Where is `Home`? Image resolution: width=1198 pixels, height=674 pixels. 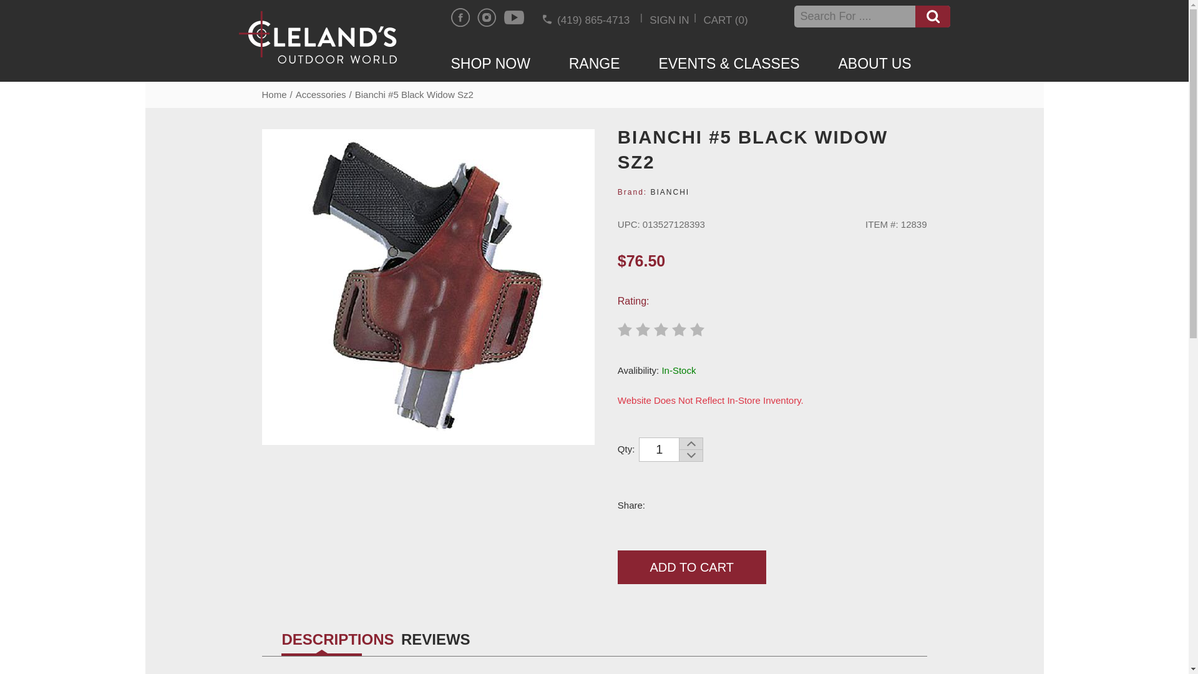 Home is located at coordinates (275, 94).